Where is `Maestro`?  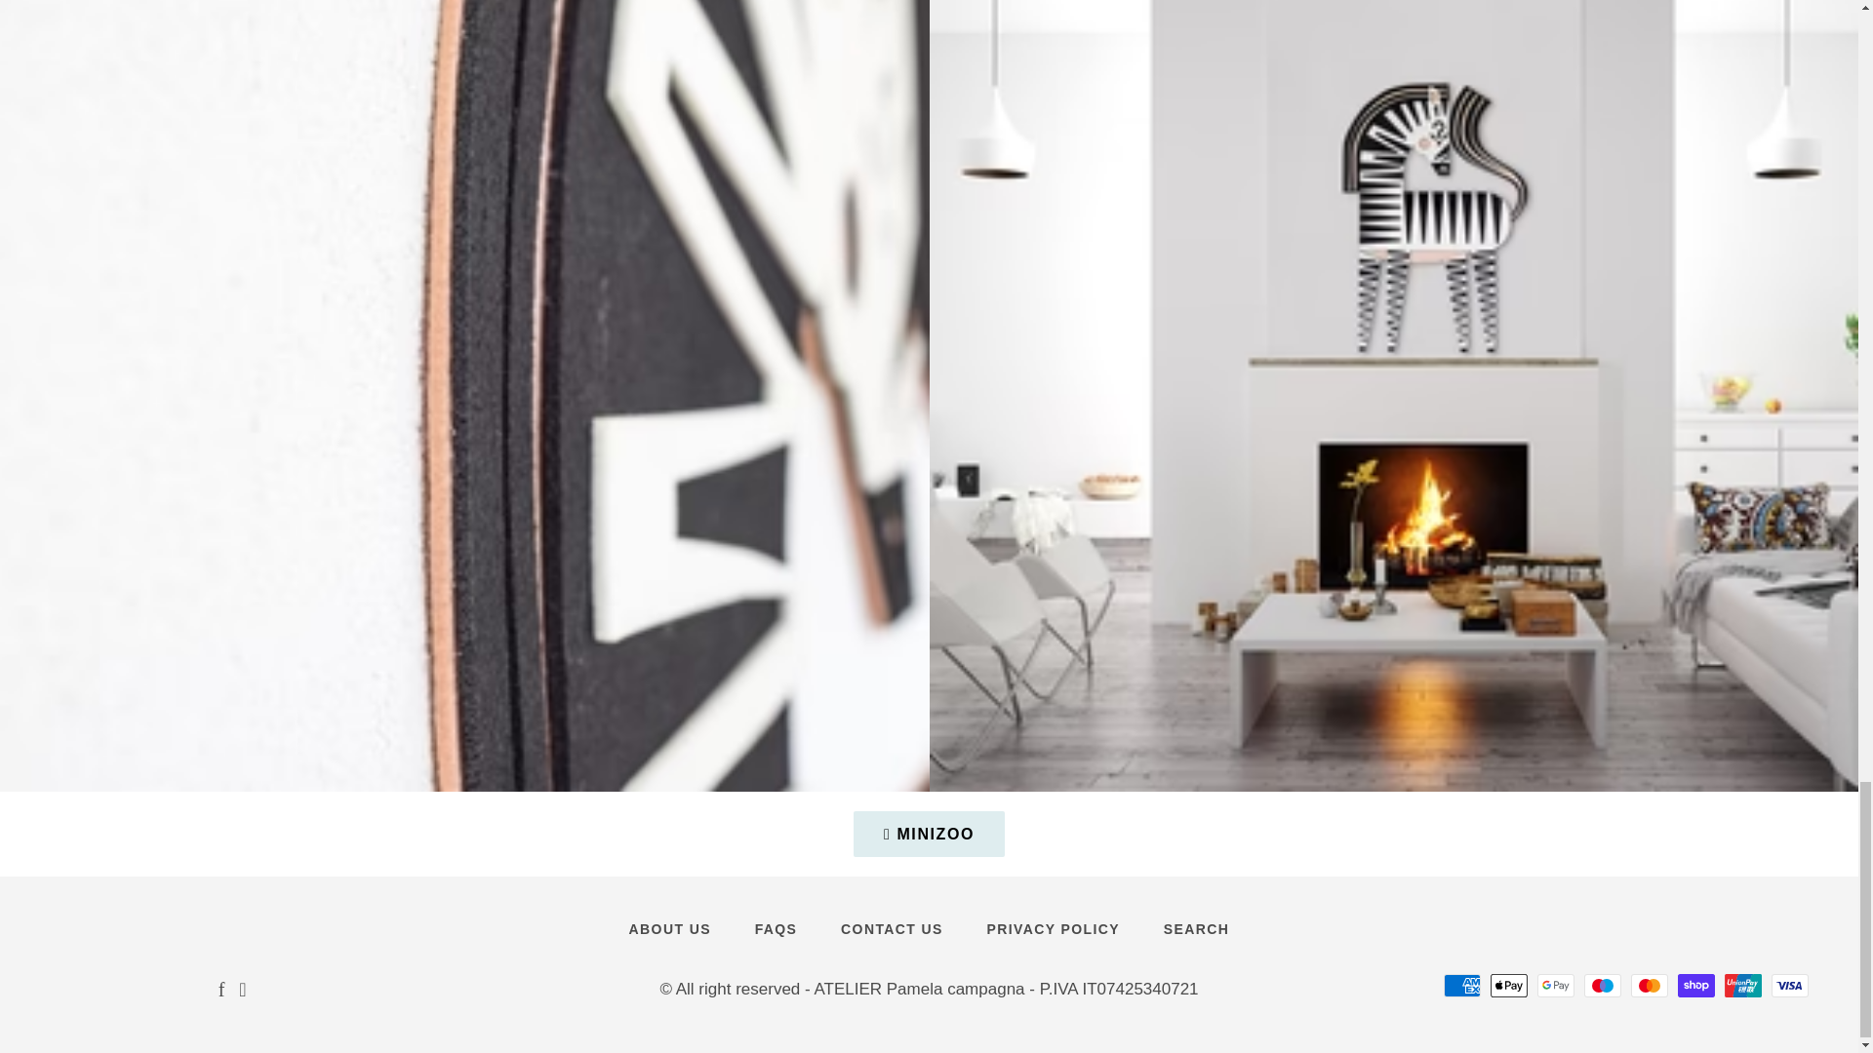
Maestro is located at coordinates (1603, 985).